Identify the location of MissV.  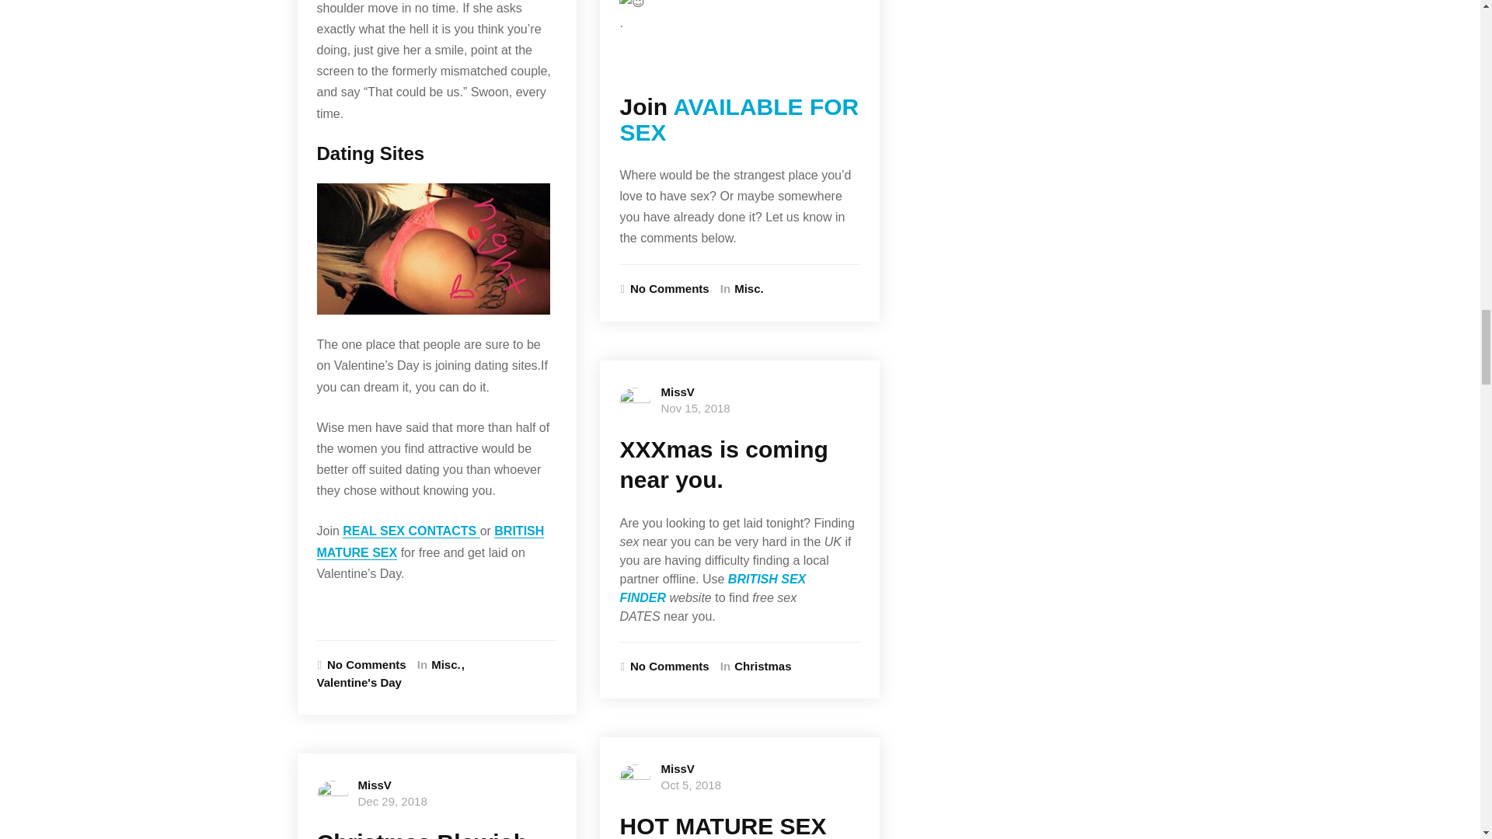
(375, 785).